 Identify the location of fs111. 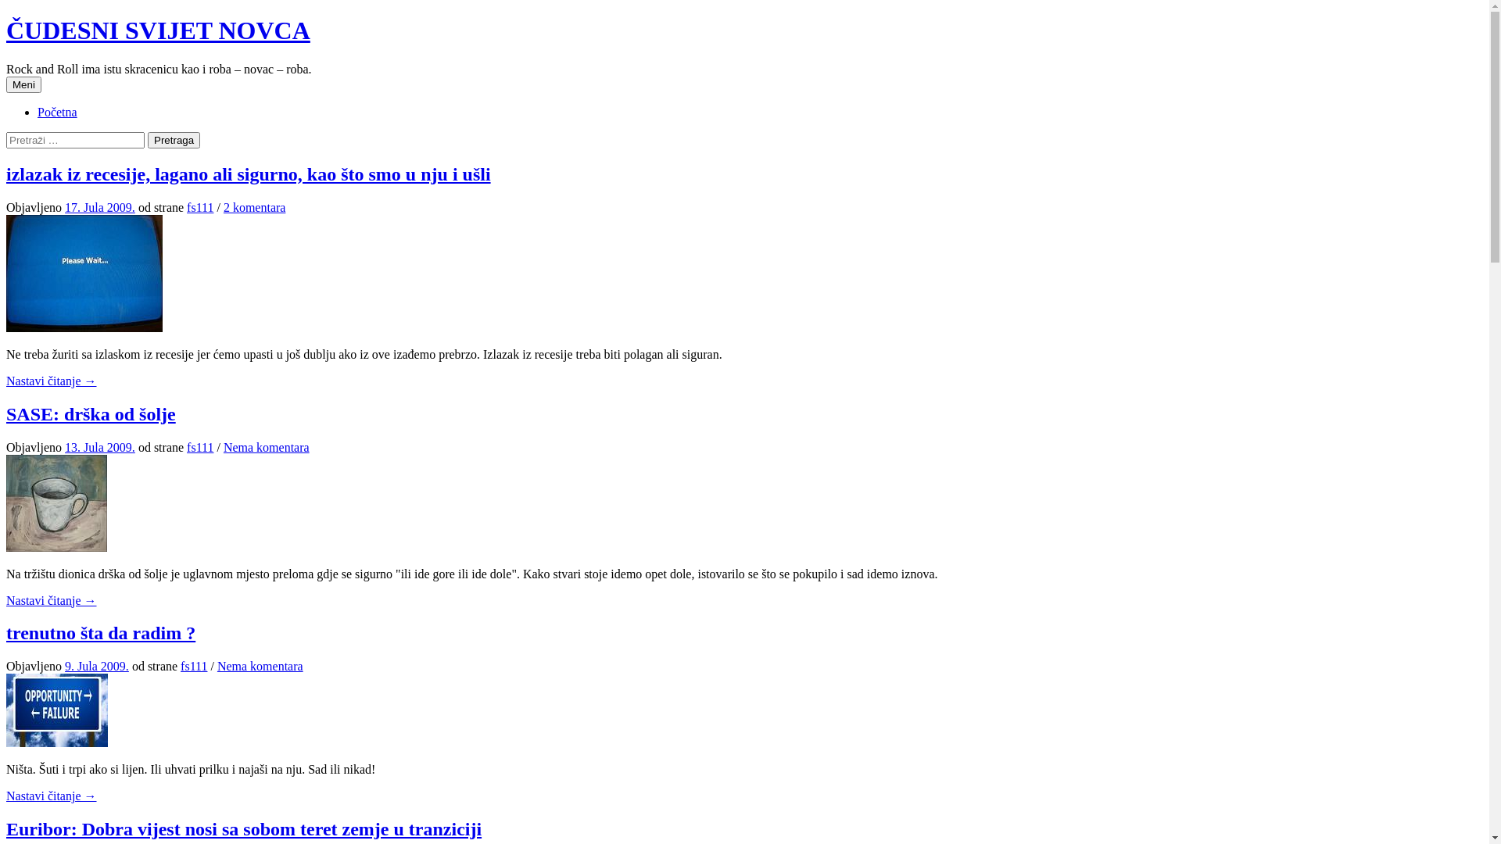
(200, 208).